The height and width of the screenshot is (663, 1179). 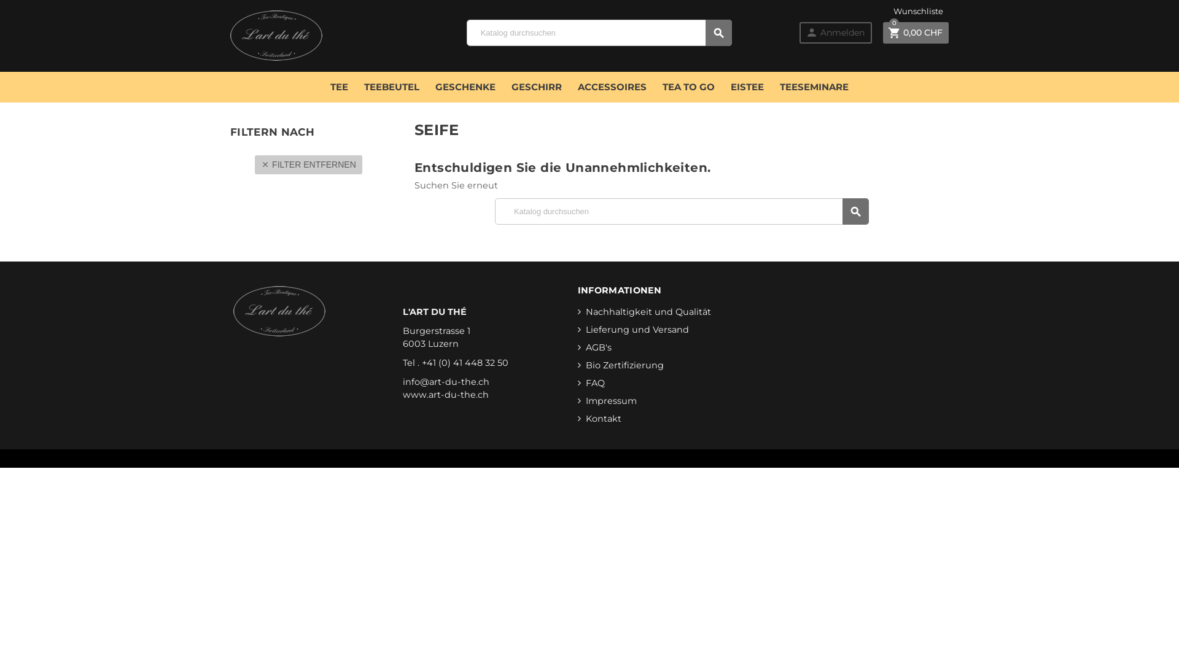 What do you see at coordinates (599, 419) in the screenshot?
I see `Kontakt` at bounding box center [599, 419].